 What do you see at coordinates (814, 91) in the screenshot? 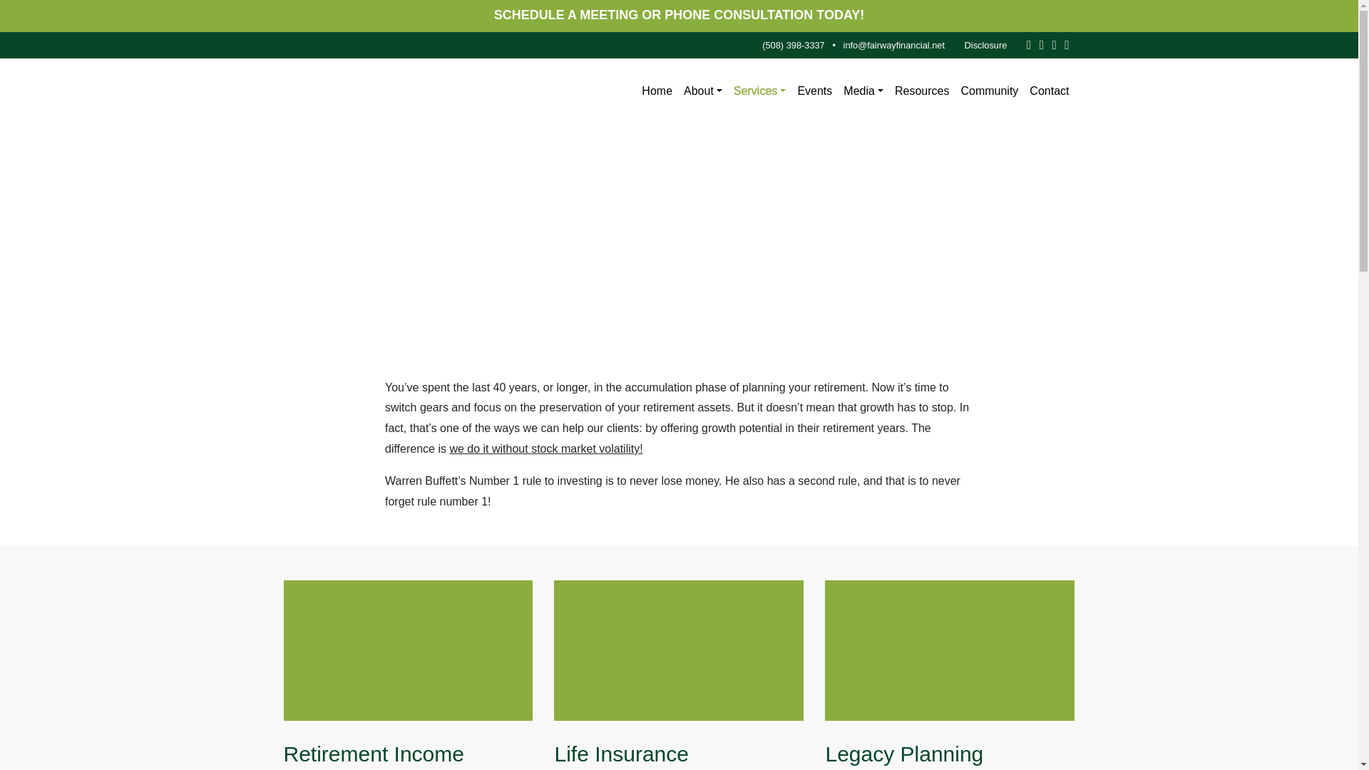
I see `Events` at bounding box center [814, 91].